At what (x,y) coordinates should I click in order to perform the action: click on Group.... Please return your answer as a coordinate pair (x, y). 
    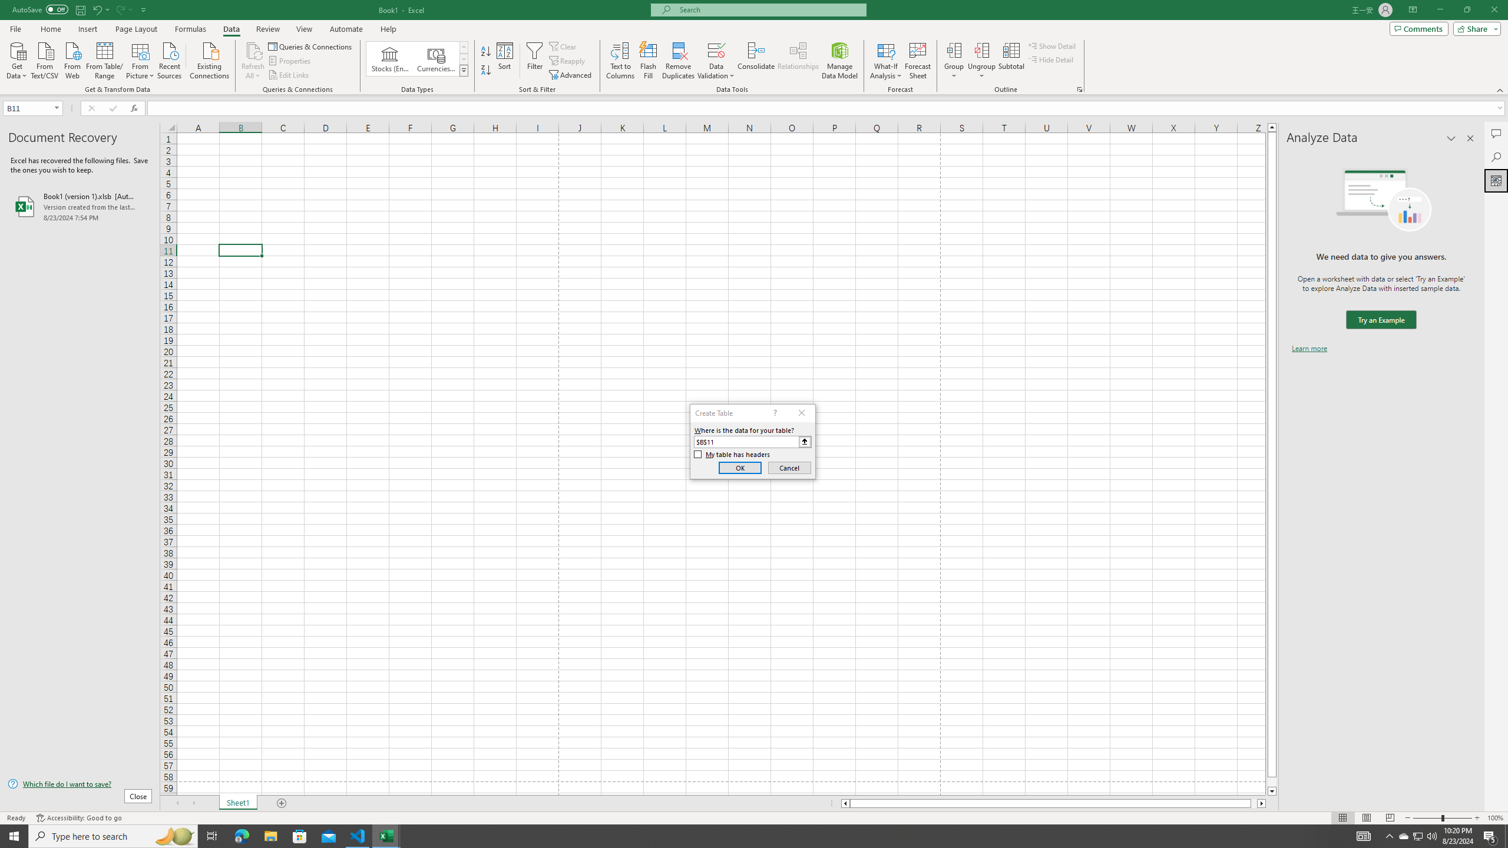
    Looking at the image, I should click on (954, 50).